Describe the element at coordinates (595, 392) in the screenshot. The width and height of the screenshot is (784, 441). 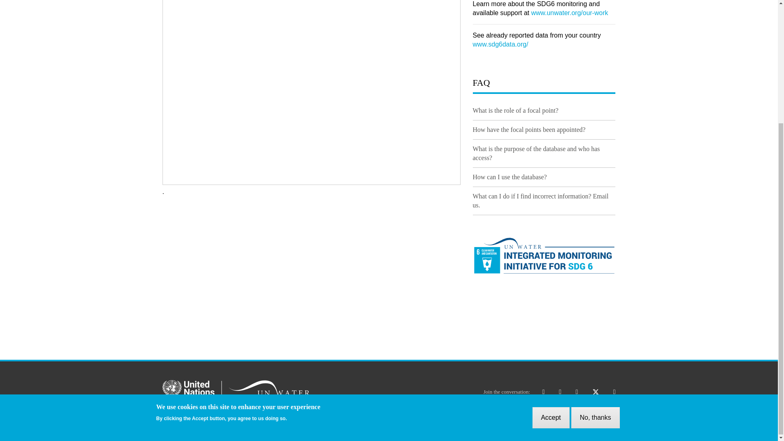
I see `Twitter` at that location.